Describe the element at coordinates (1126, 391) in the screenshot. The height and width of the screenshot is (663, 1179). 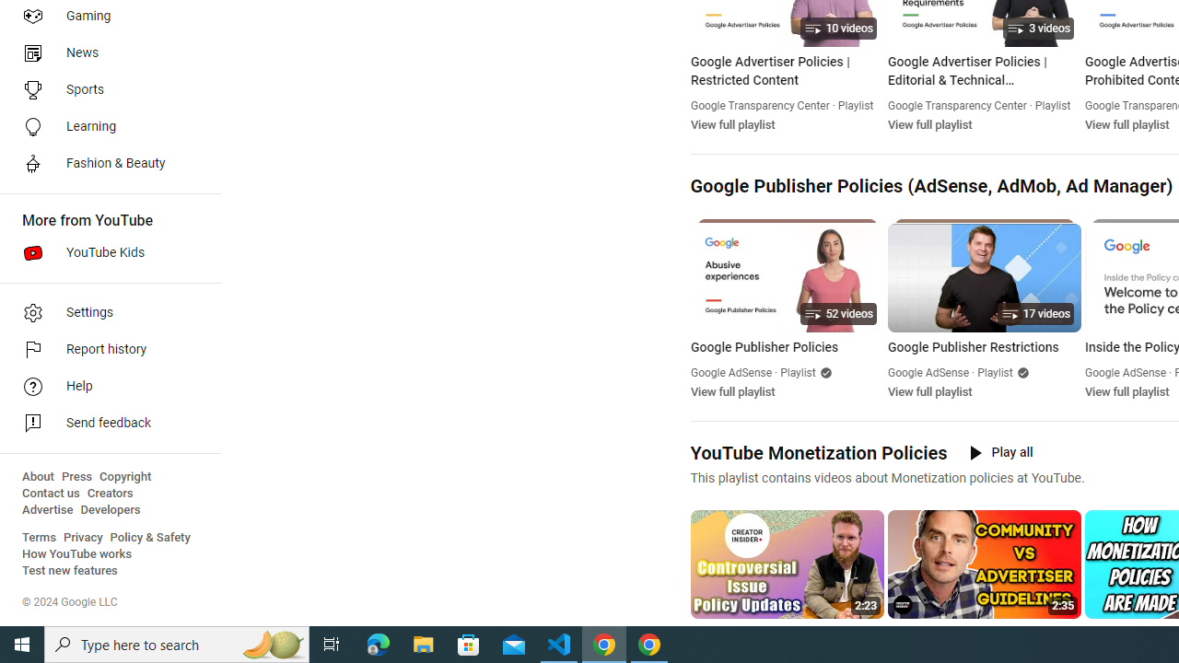
I see `View full playlist` at that location.